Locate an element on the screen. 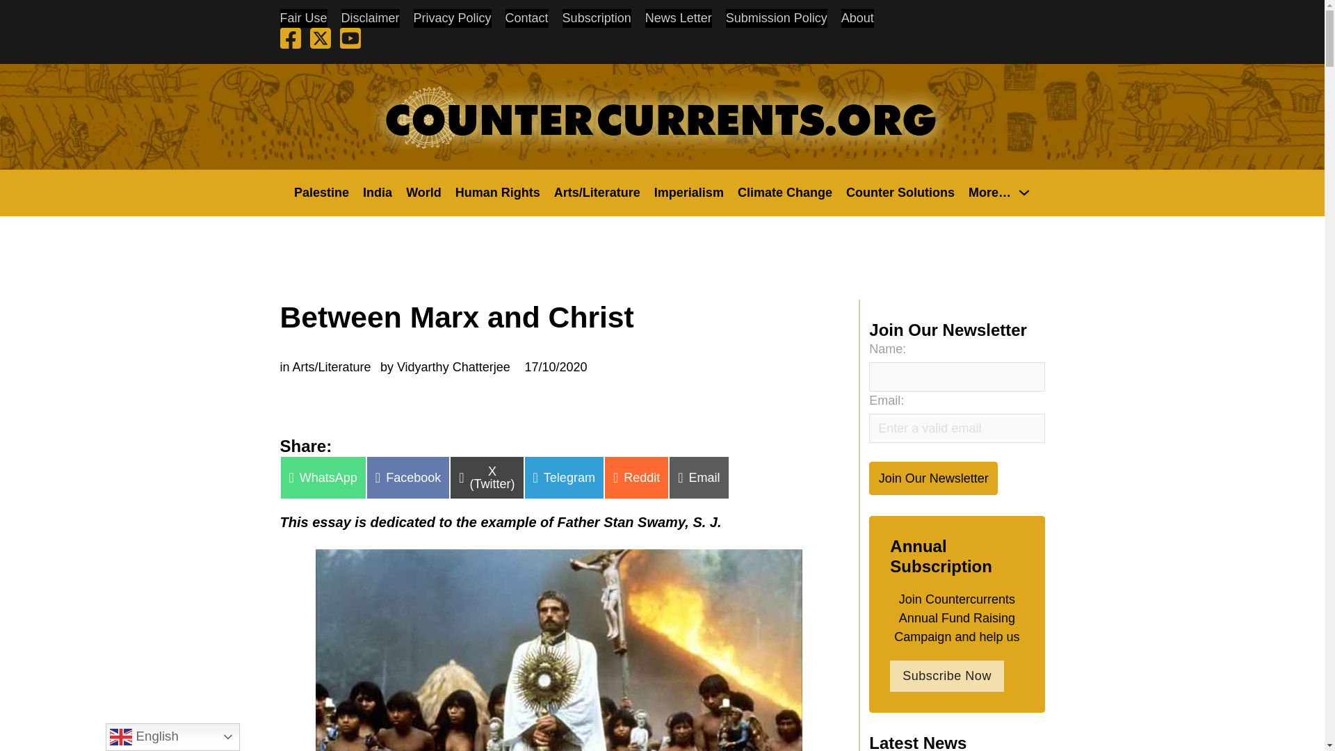 The image size is (1335, 751). Palestine is located at coordinates (321, 192).